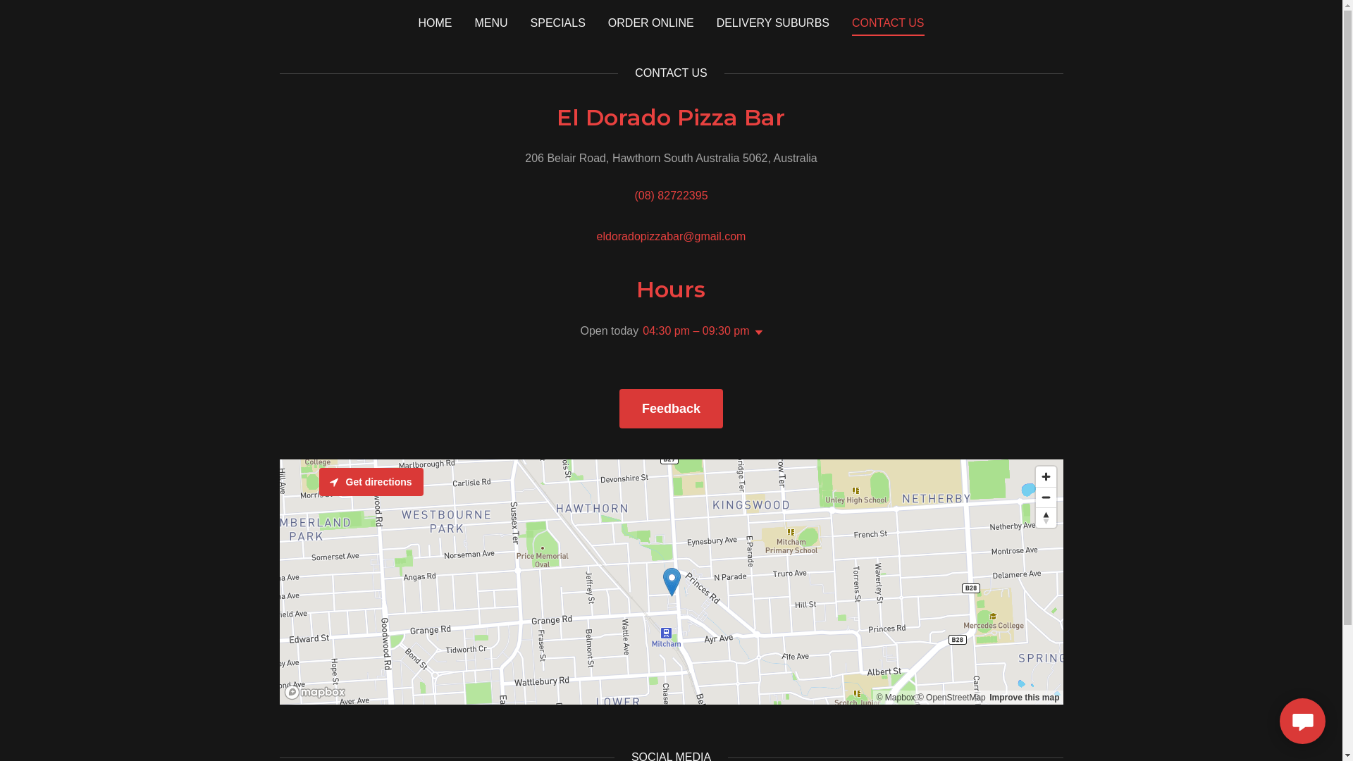 The image size is (1353, 761). I want to click on MENU, so click(490, 23).